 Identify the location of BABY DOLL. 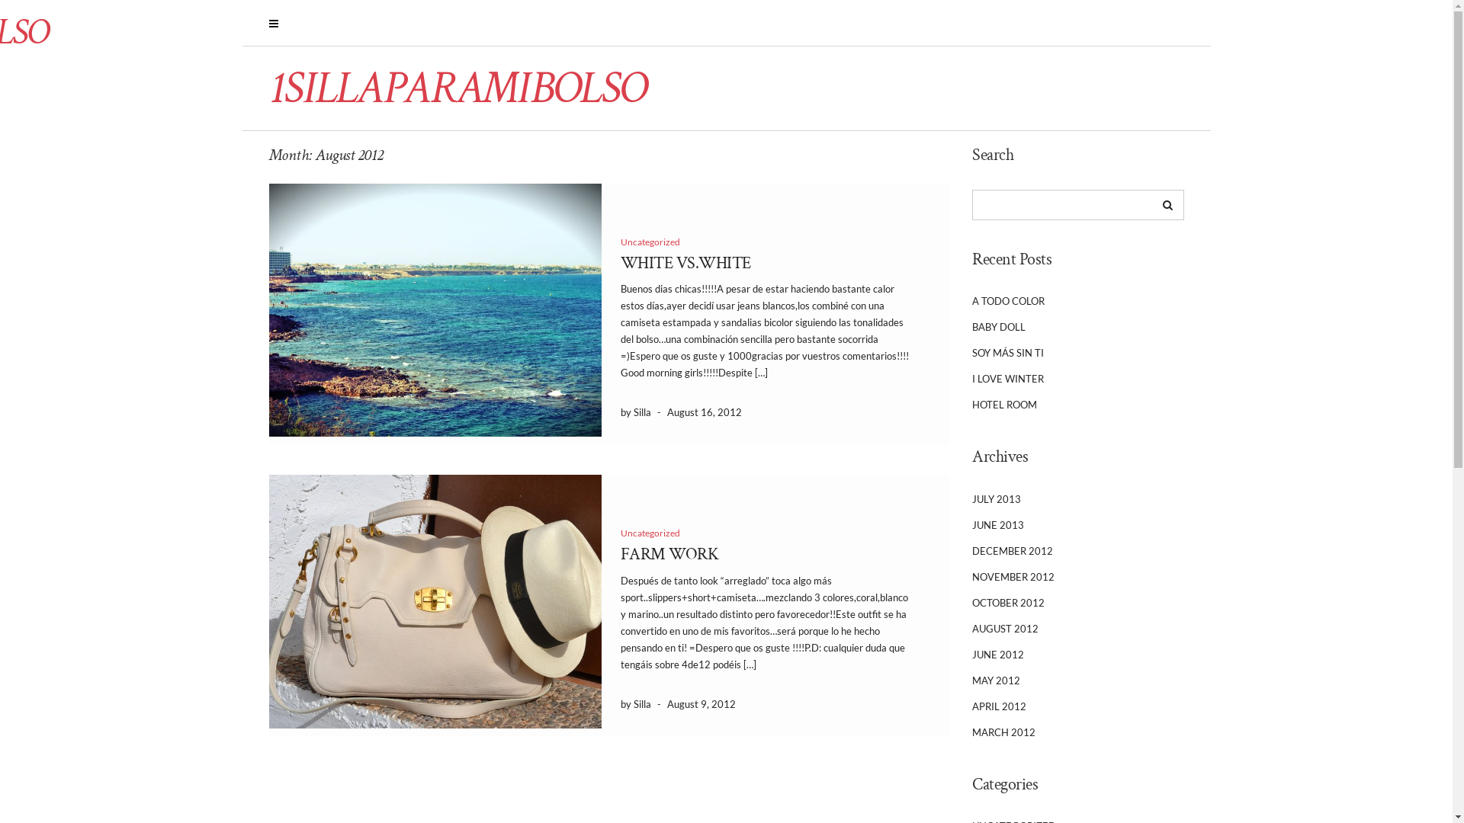
(999, 327).